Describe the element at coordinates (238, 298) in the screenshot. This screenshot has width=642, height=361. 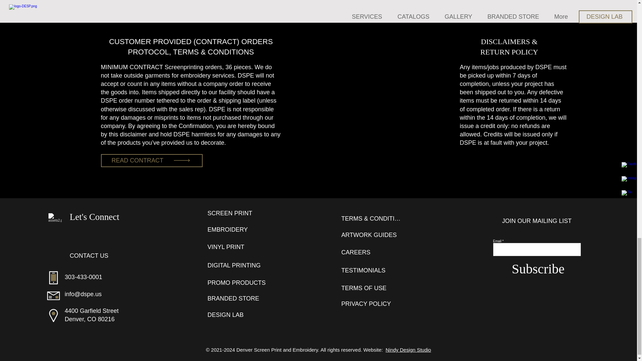
I see `BRANDED STORE` at that location.